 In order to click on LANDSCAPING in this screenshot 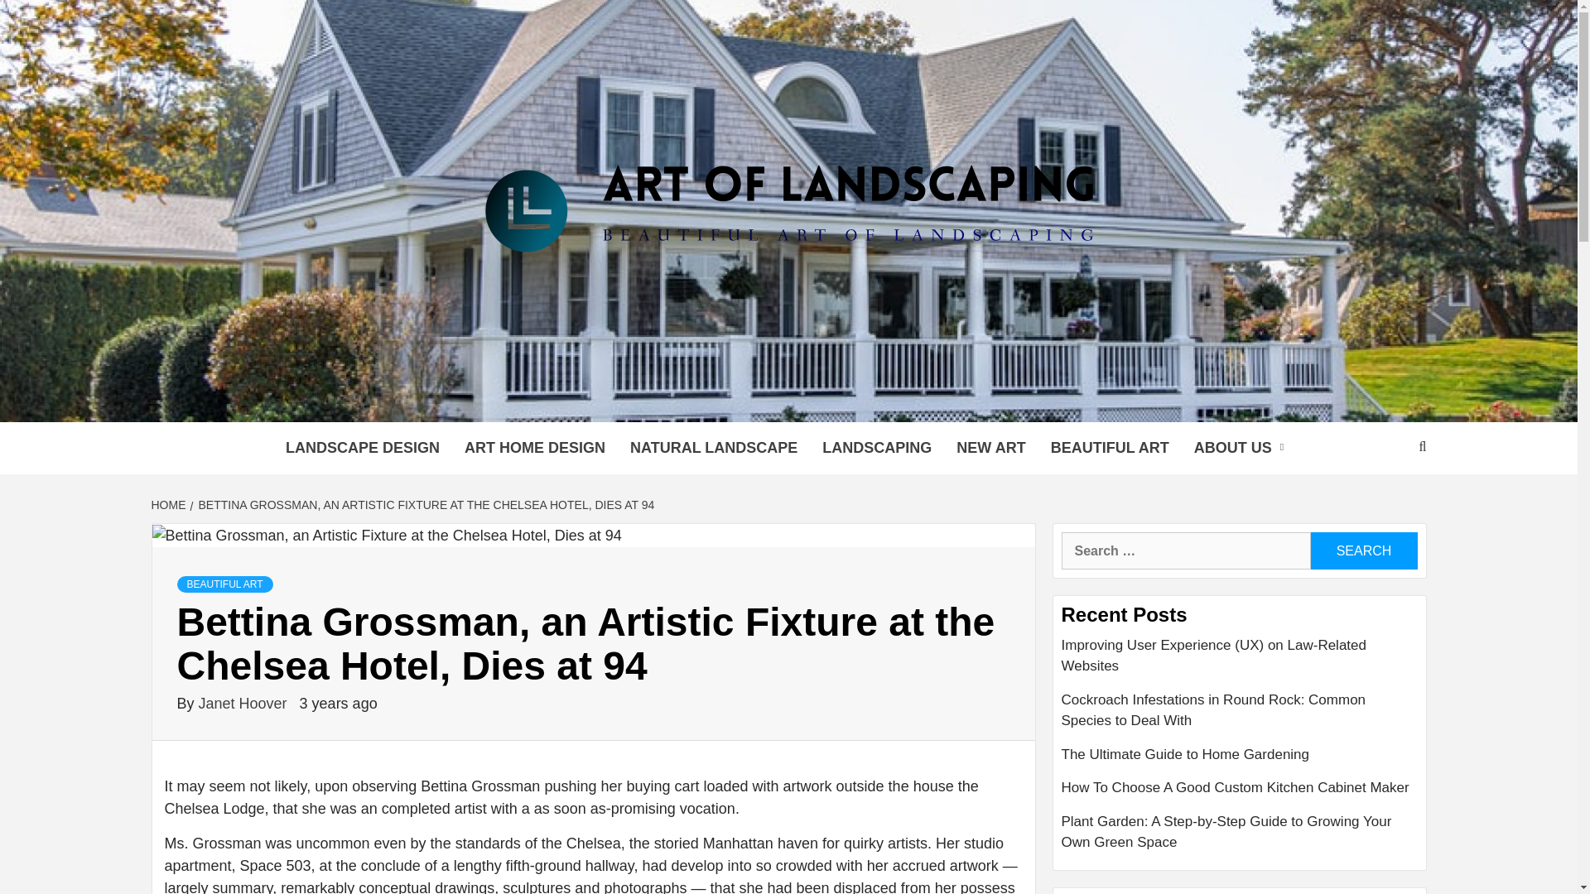, I will do `click(876, 448)`.